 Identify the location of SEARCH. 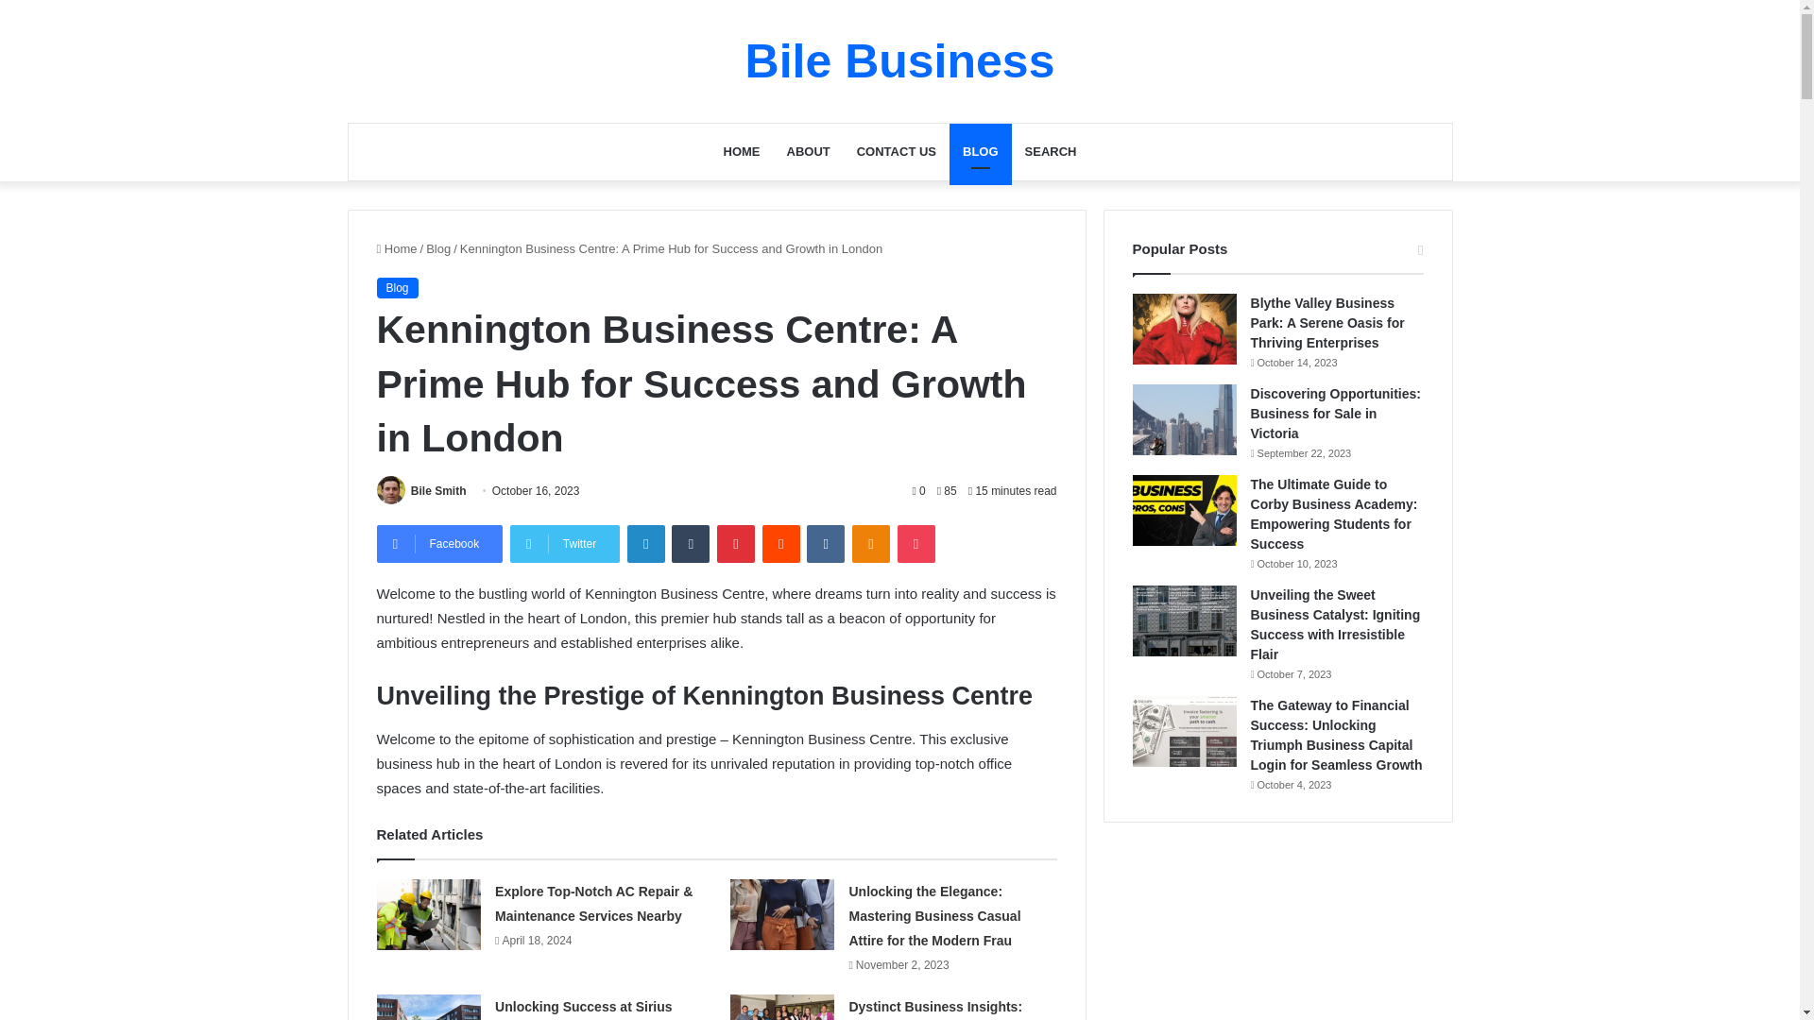
(1051, 151).